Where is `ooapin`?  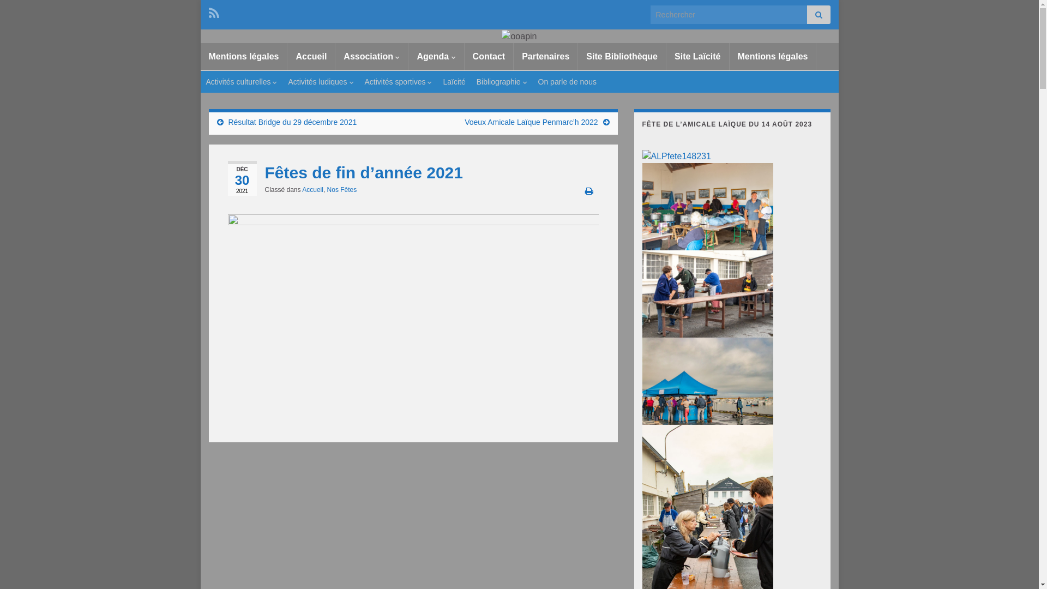 ooapin is located at coordinates (519, 37).